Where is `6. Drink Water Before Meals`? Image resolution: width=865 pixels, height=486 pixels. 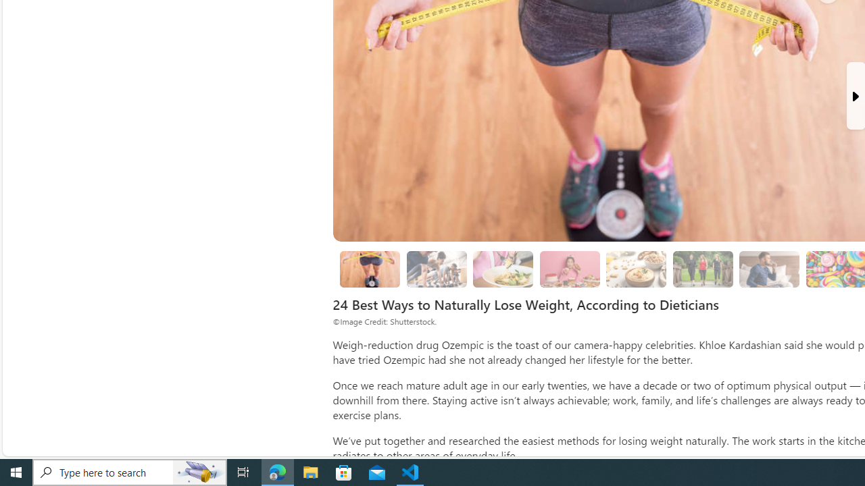 6. Drink Water Before Meals is located at coordinates (770, 269).